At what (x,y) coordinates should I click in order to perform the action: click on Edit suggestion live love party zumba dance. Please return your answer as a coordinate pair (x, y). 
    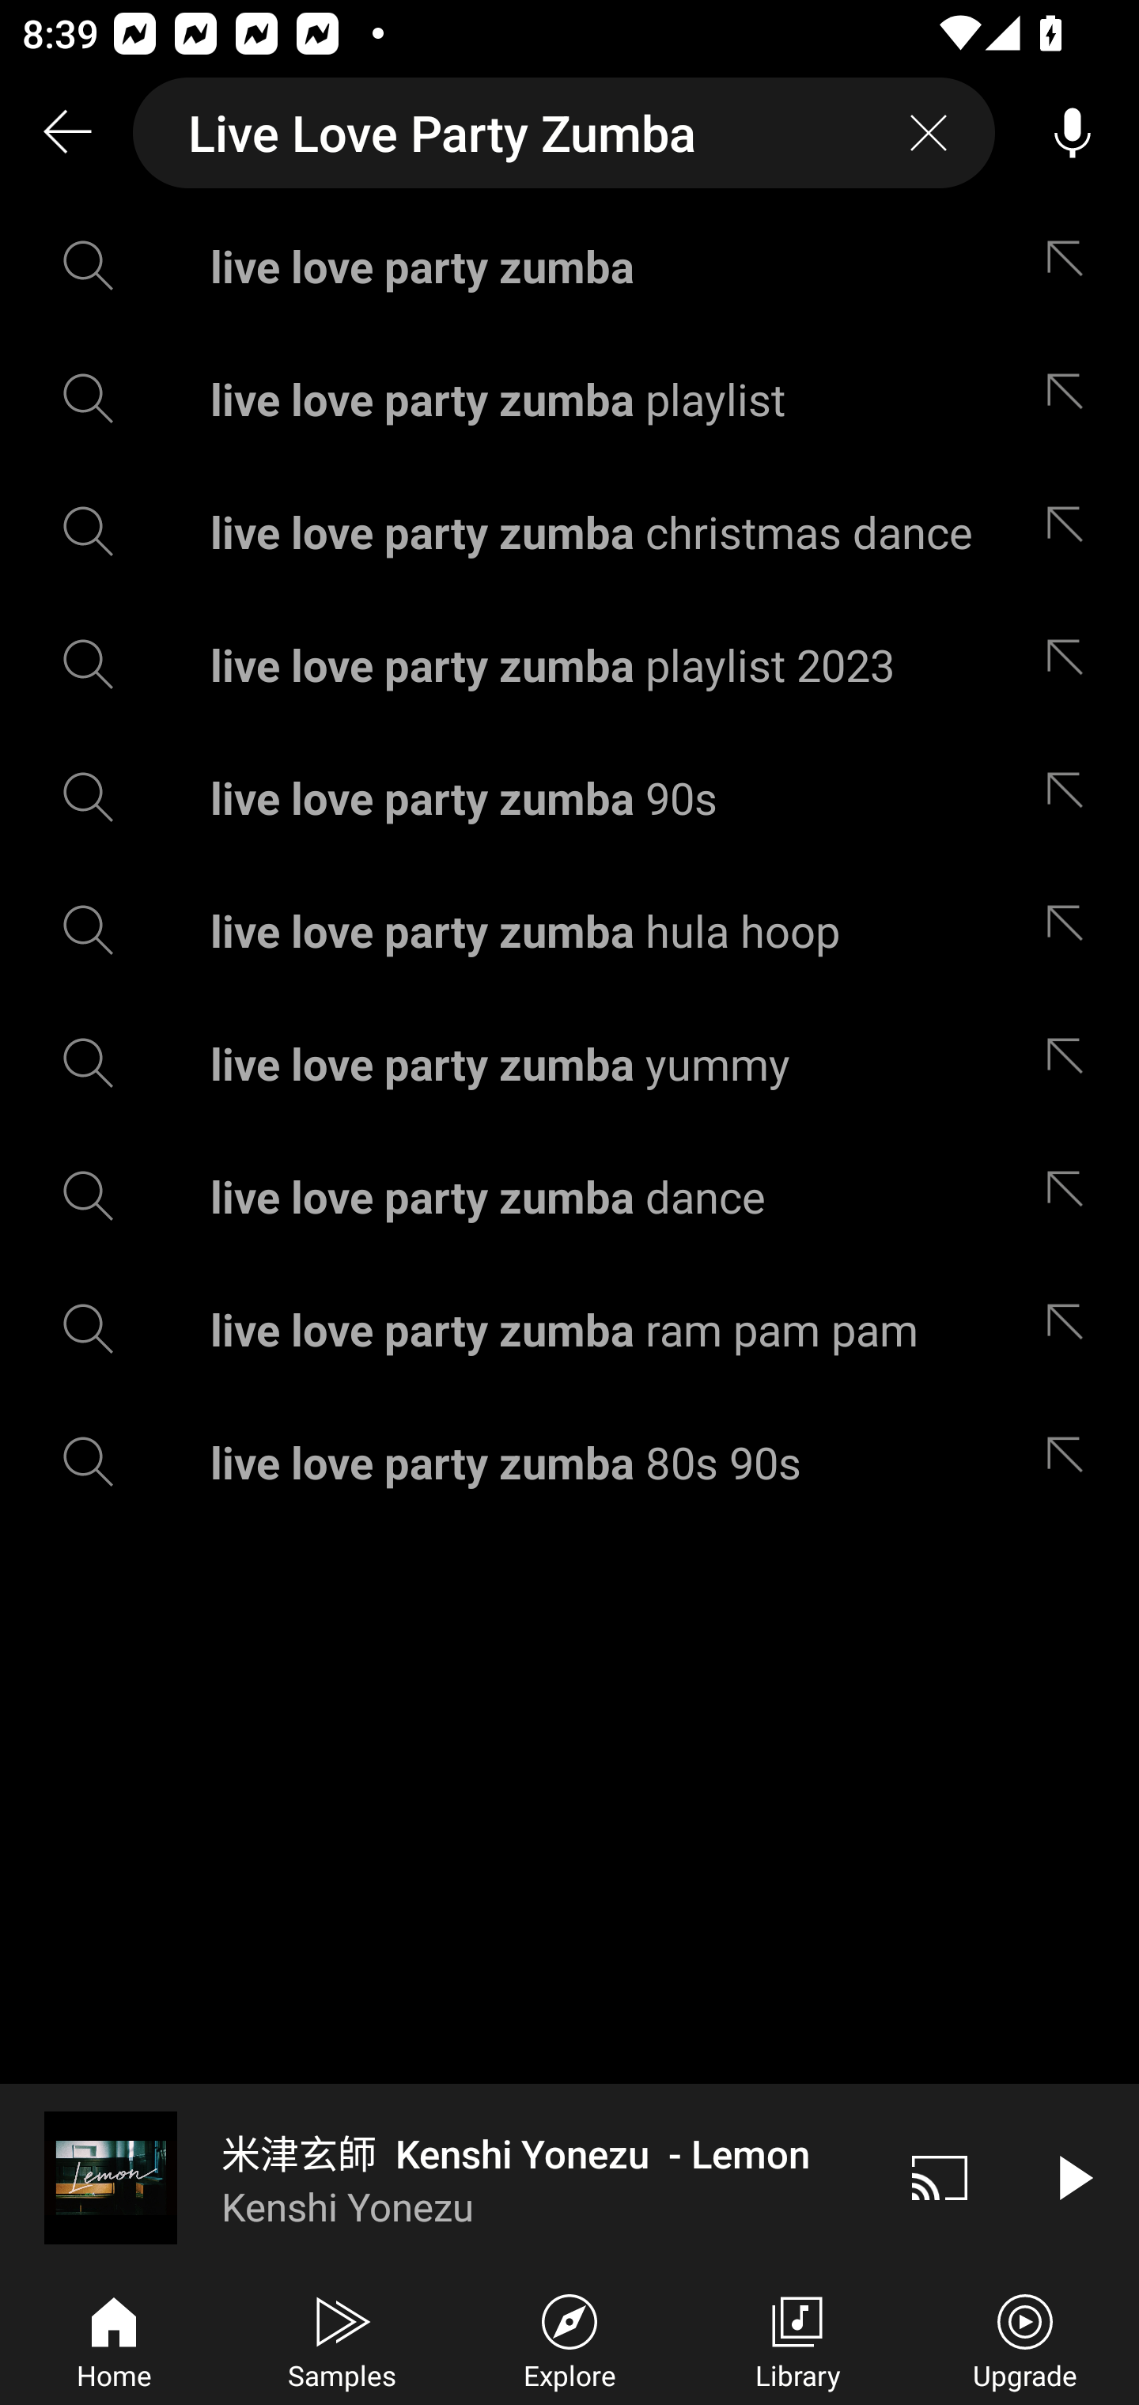
    Looking at the image, I should click on (1072, 1196).